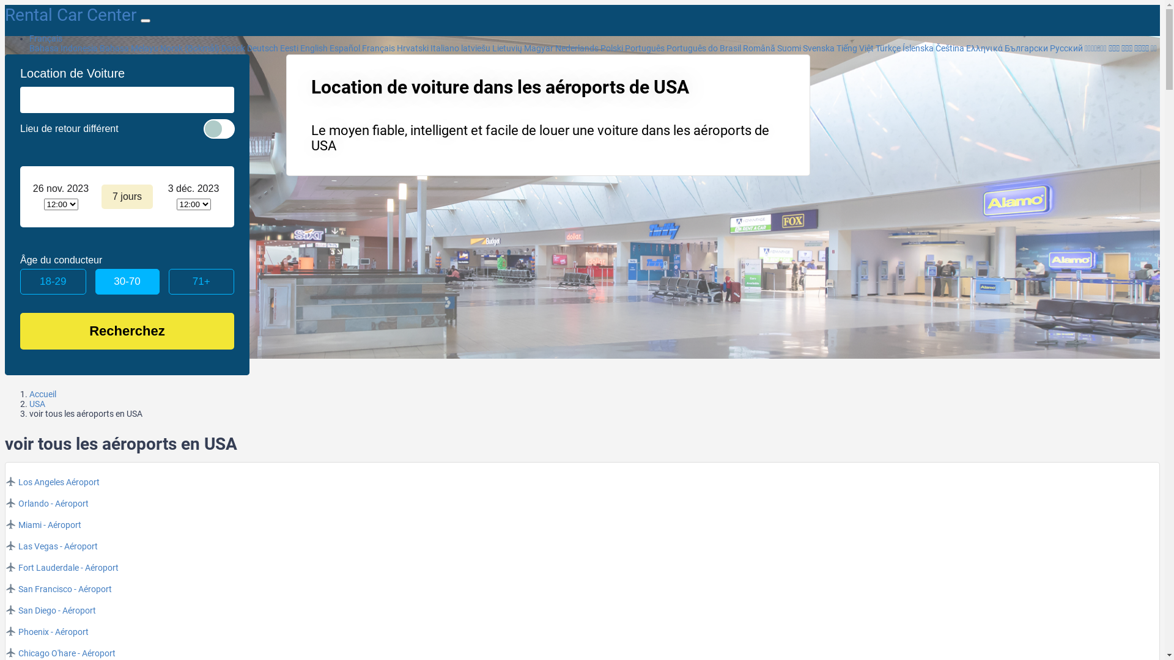  I want to click on Deutsch, so click(263, 48).